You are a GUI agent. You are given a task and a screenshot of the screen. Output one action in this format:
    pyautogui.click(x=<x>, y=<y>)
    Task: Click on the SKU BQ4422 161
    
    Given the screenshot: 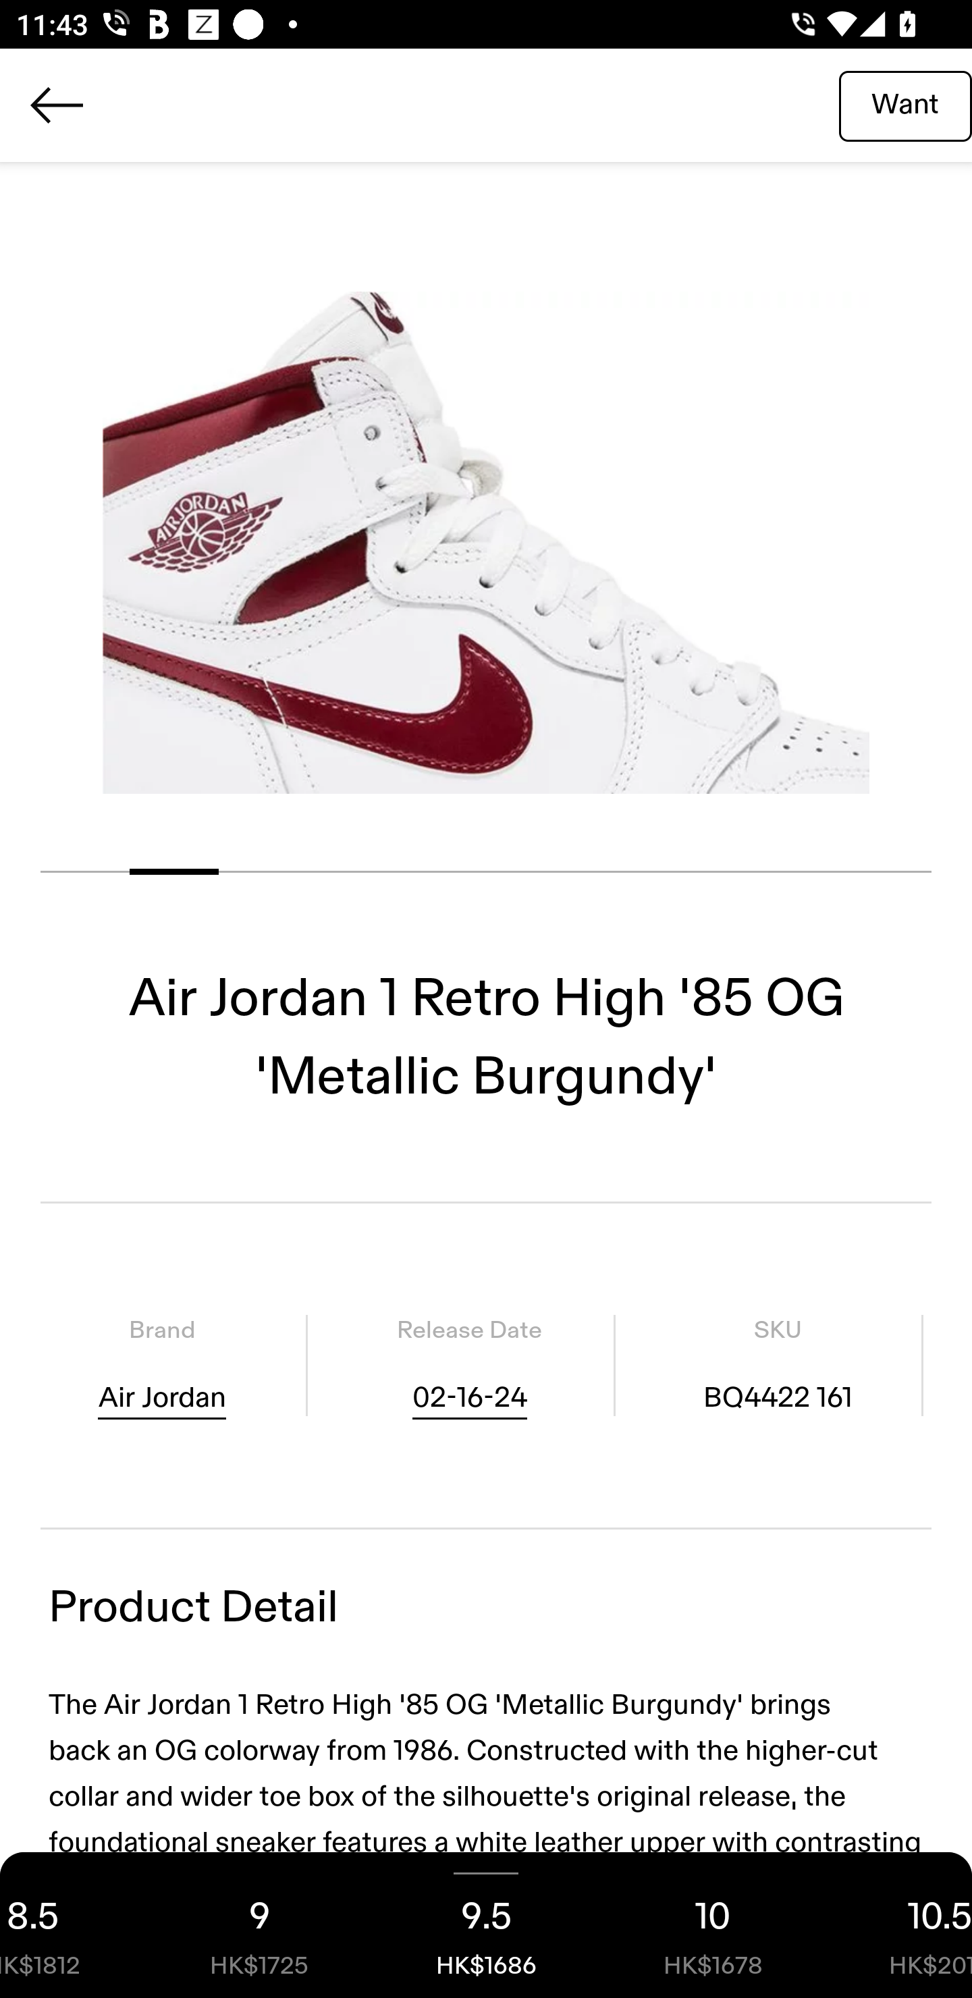 What is the action you would take?
    pyautogui.click(x=778, y=1364)
    